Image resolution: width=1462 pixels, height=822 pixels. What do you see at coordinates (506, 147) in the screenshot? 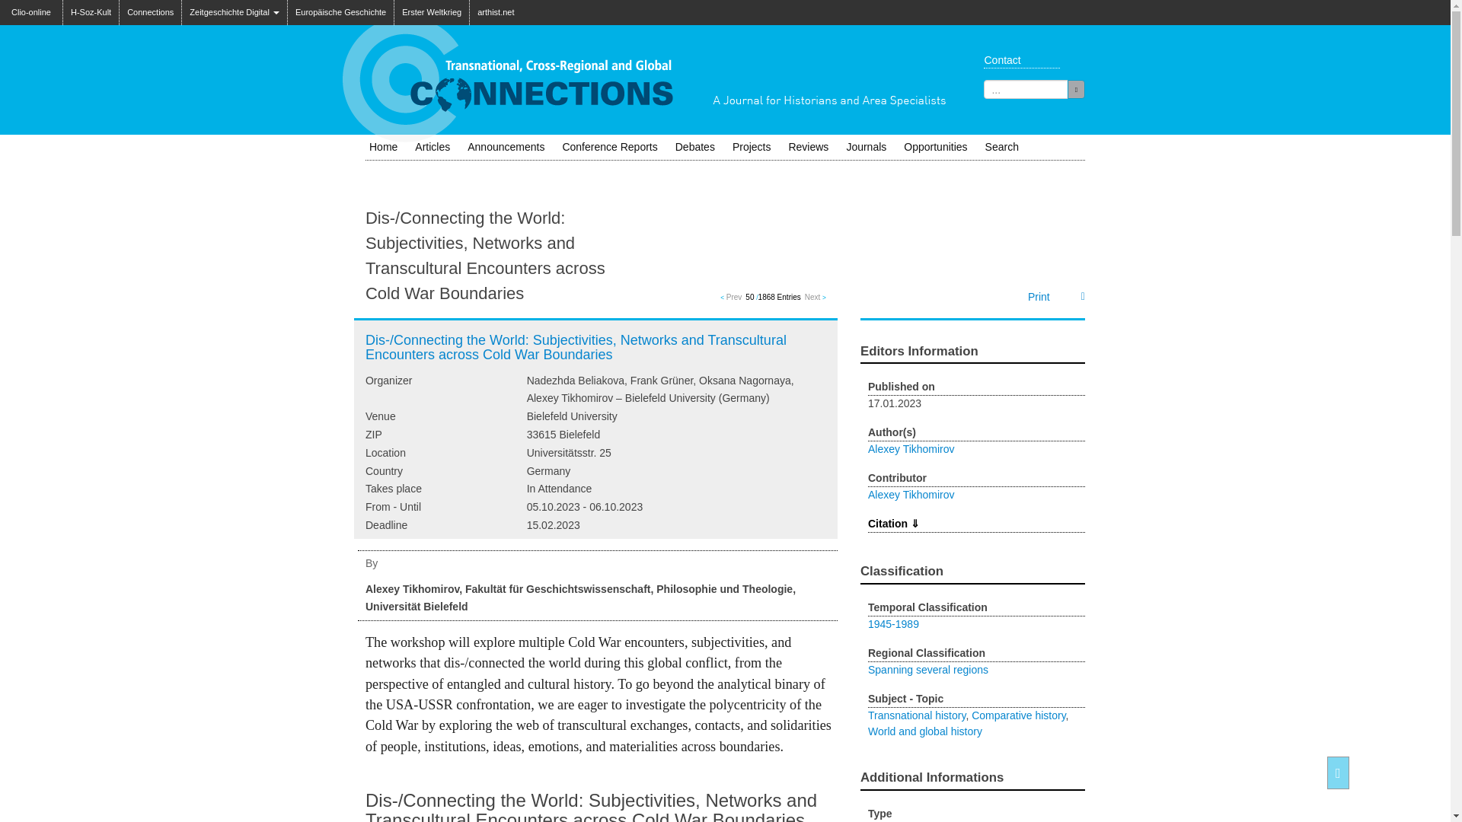
I see `Announcements` at bounding box center [506, 147].